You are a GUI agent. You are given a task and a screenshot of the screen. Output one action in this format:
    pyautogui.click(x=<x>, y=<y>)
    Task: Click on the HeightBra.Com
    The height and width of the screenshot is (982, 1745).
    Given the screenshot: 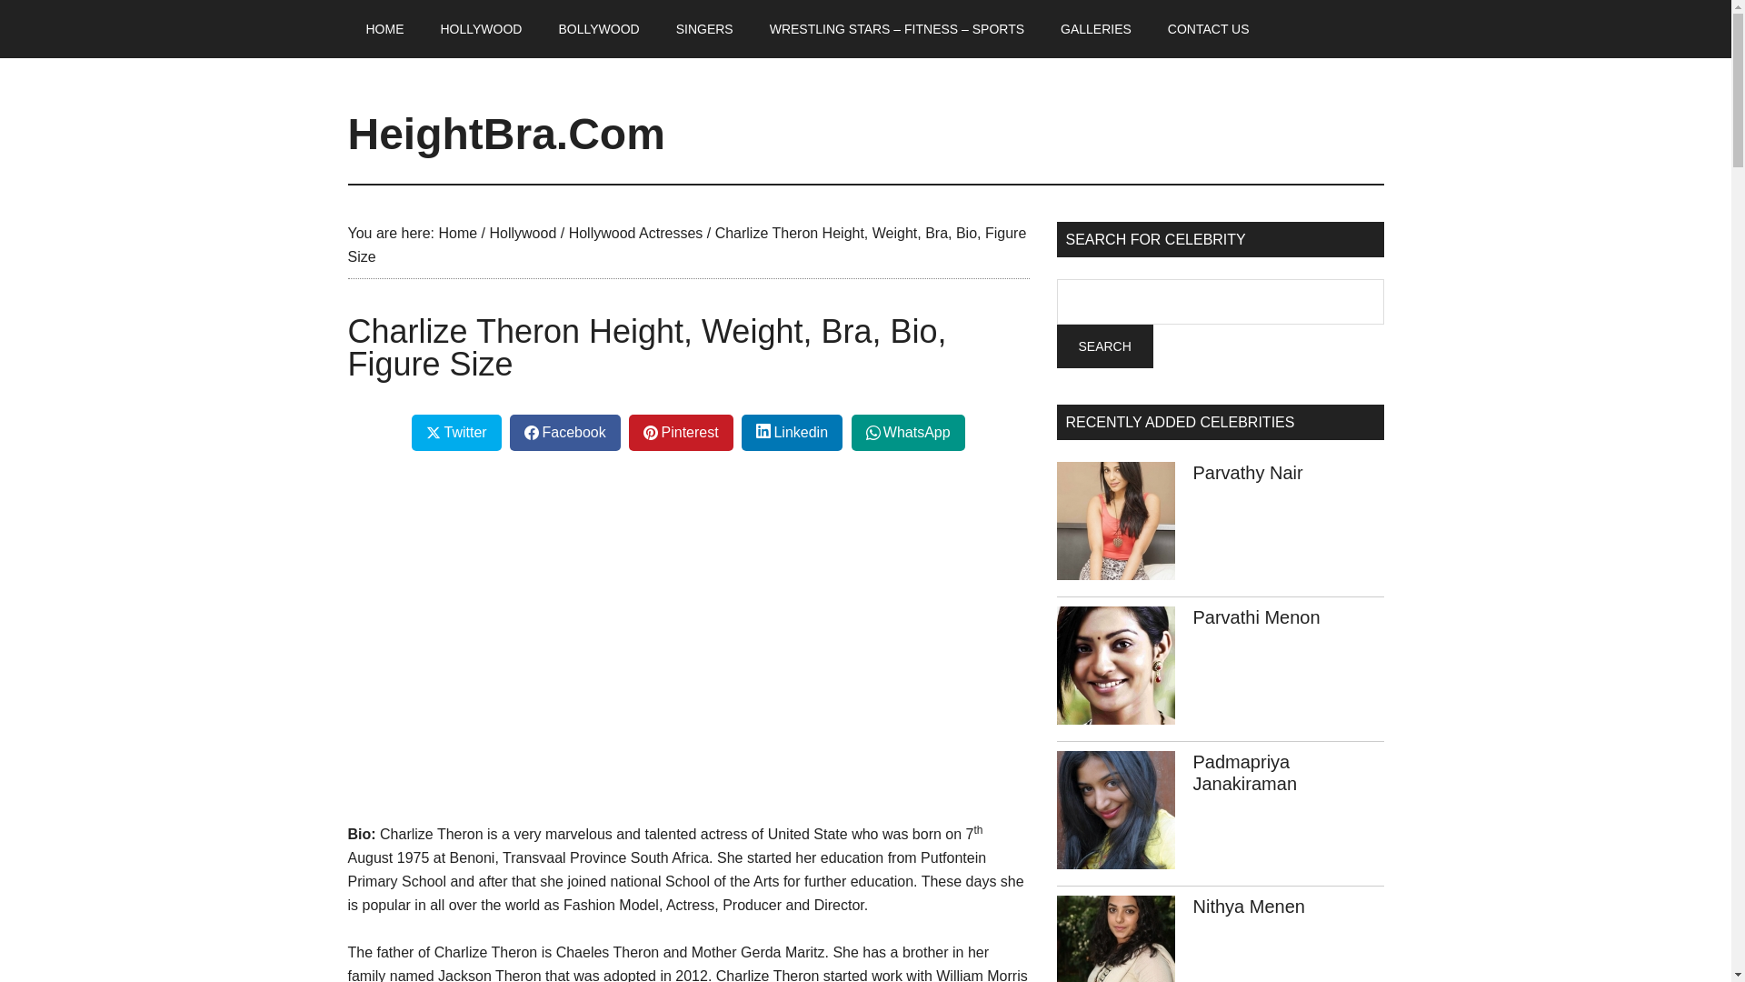 What is the action you would take?
    pyautogui.click(x=505, y=133)
    